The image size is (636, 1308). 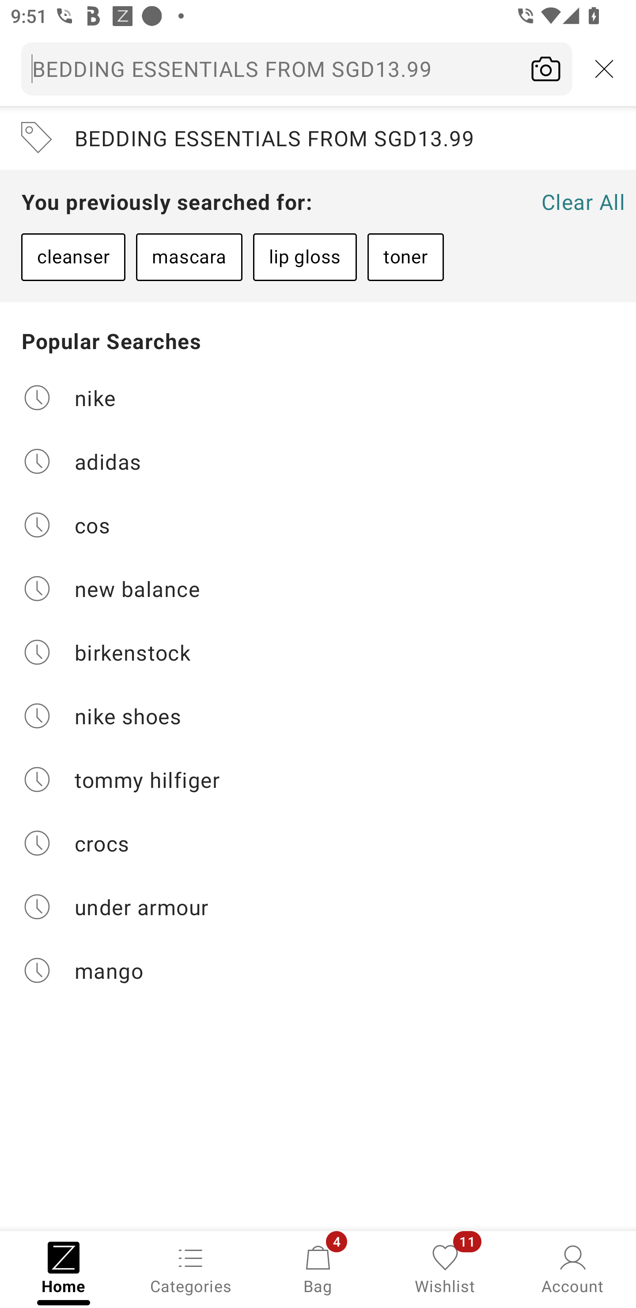 What do you see at coordinates (445, 1268) in the screenshot?
I see `Wishlist, 11 new notifications Wishlist` at bounding box center [445, 1268].